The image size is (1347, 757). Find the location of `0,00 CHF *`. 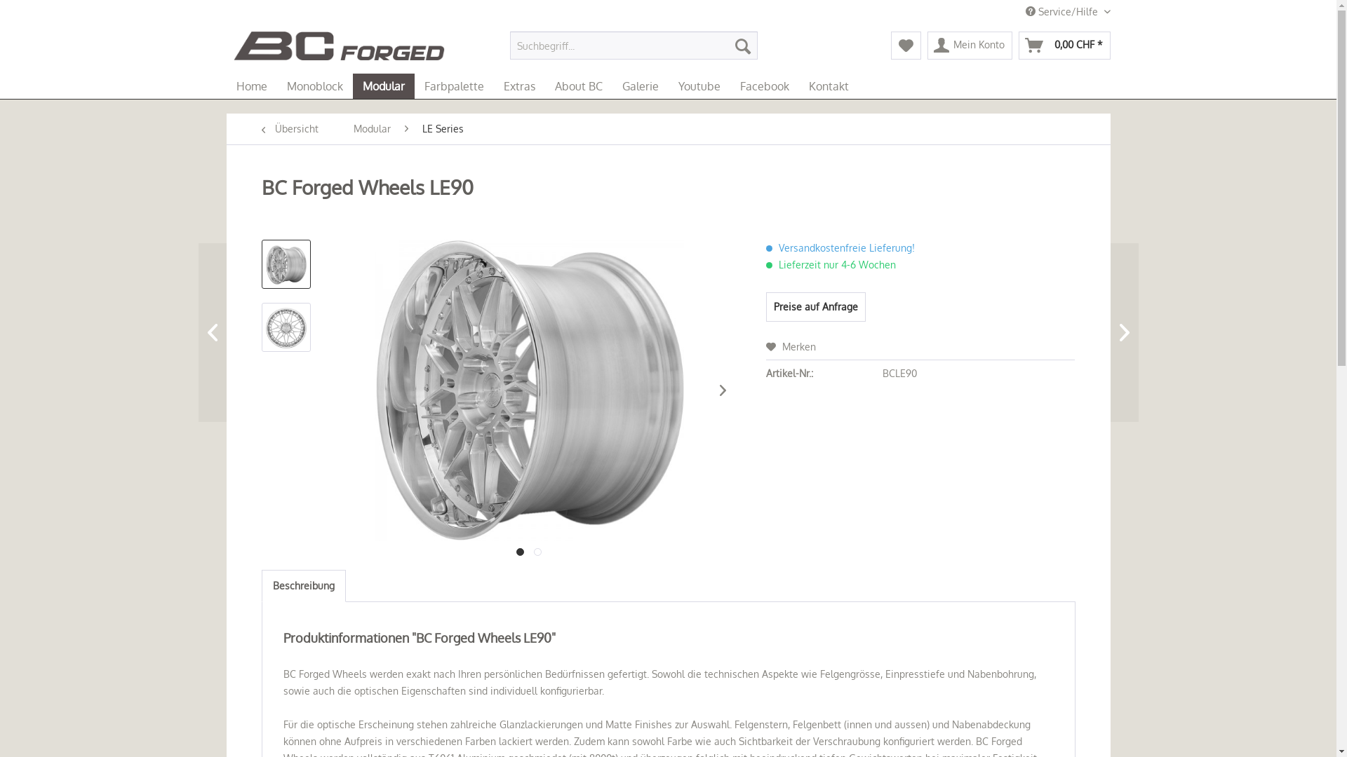

0,00 CHF * is located at coordinates (1065, 46).